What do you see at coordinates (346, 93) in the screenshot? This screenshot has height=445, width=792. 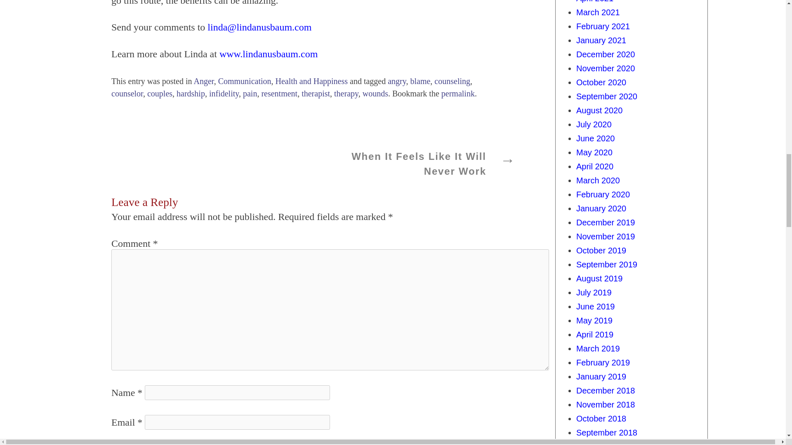 I see `therapy` at bounding box center [346, 93].